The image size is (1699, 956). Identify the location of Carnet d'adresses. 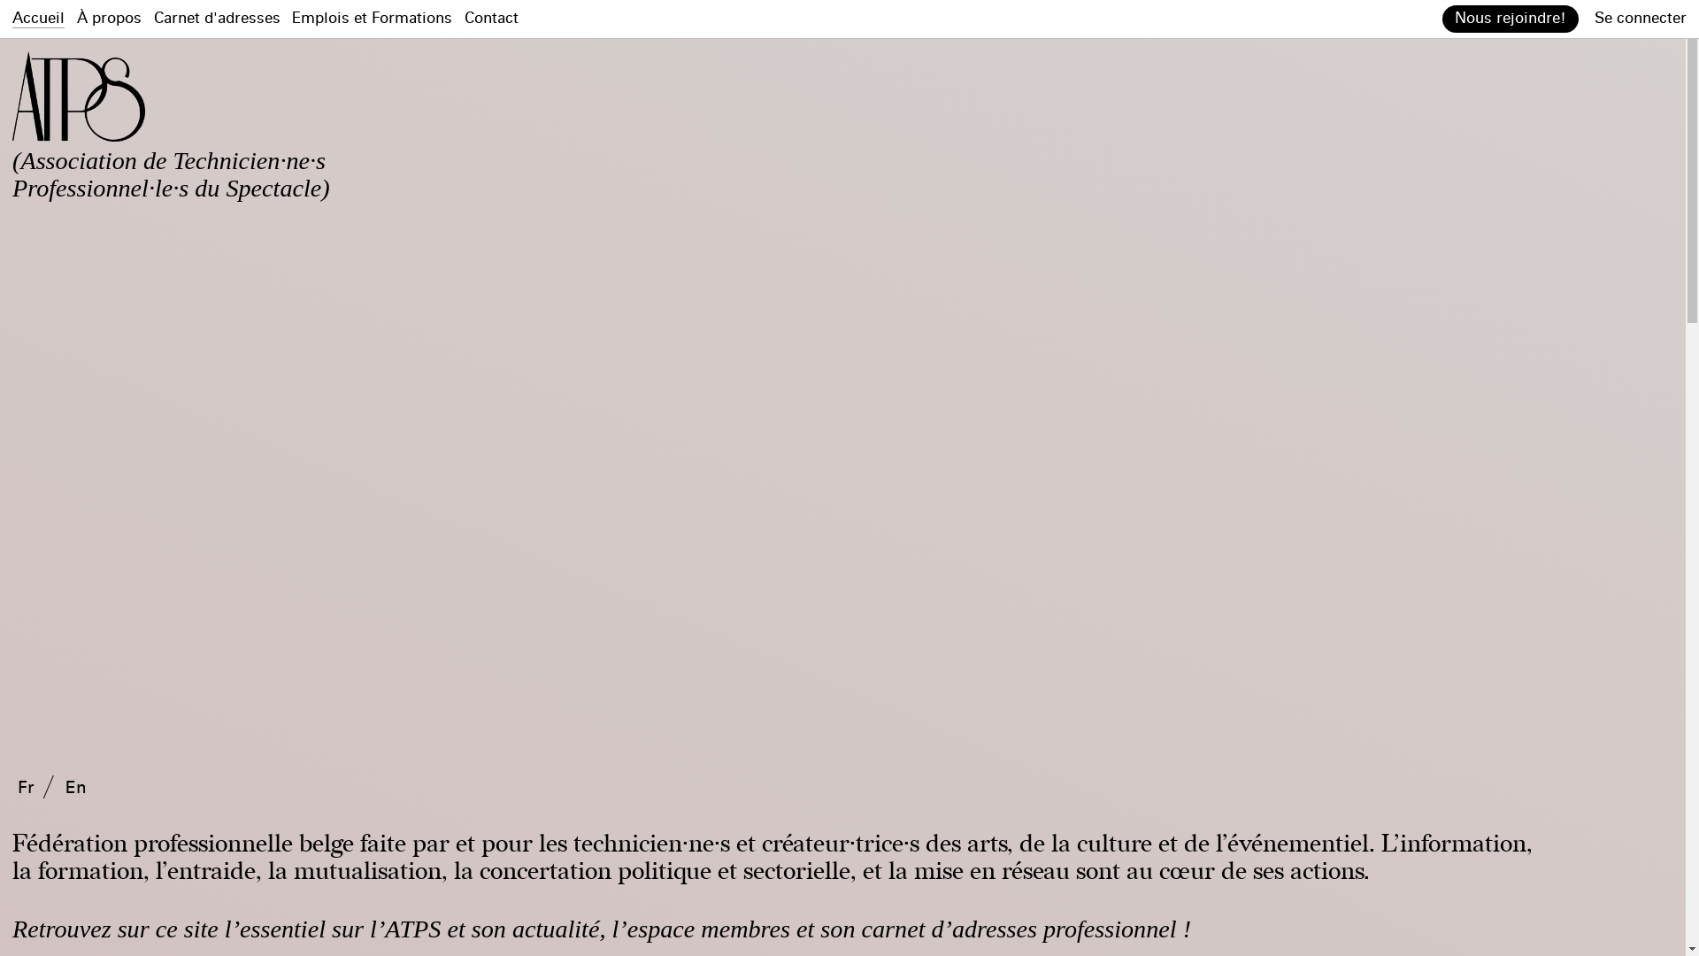
(218, 19).